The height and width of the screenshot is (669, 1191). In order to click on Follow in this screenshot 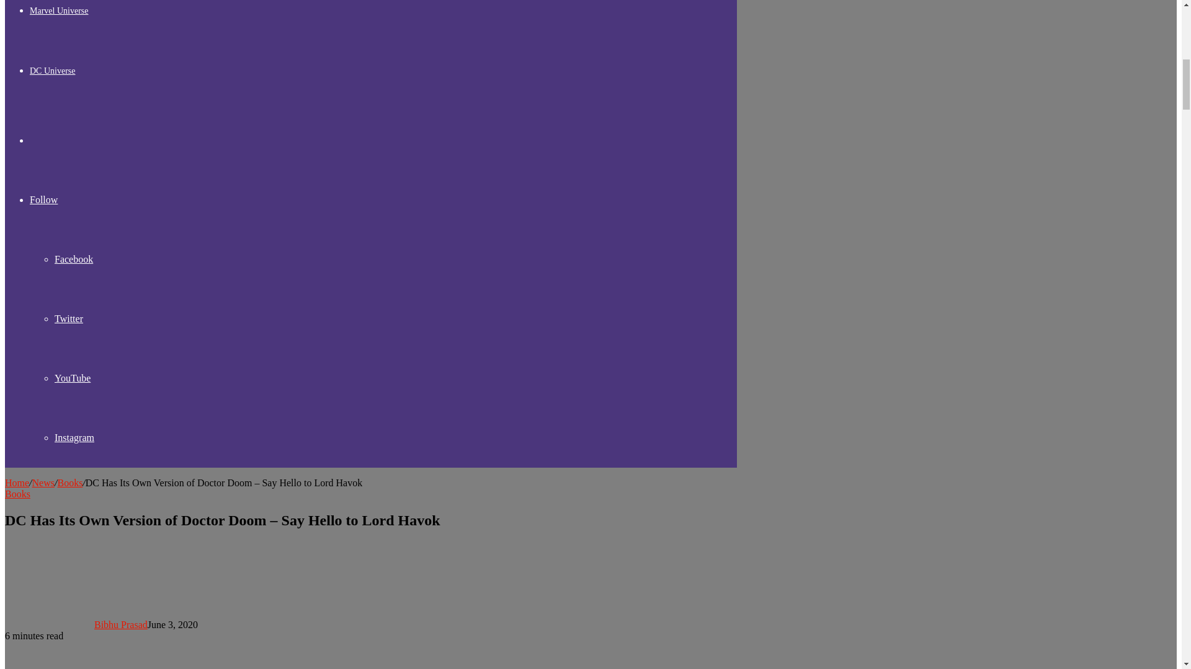, I will do `click(43, 199)`.